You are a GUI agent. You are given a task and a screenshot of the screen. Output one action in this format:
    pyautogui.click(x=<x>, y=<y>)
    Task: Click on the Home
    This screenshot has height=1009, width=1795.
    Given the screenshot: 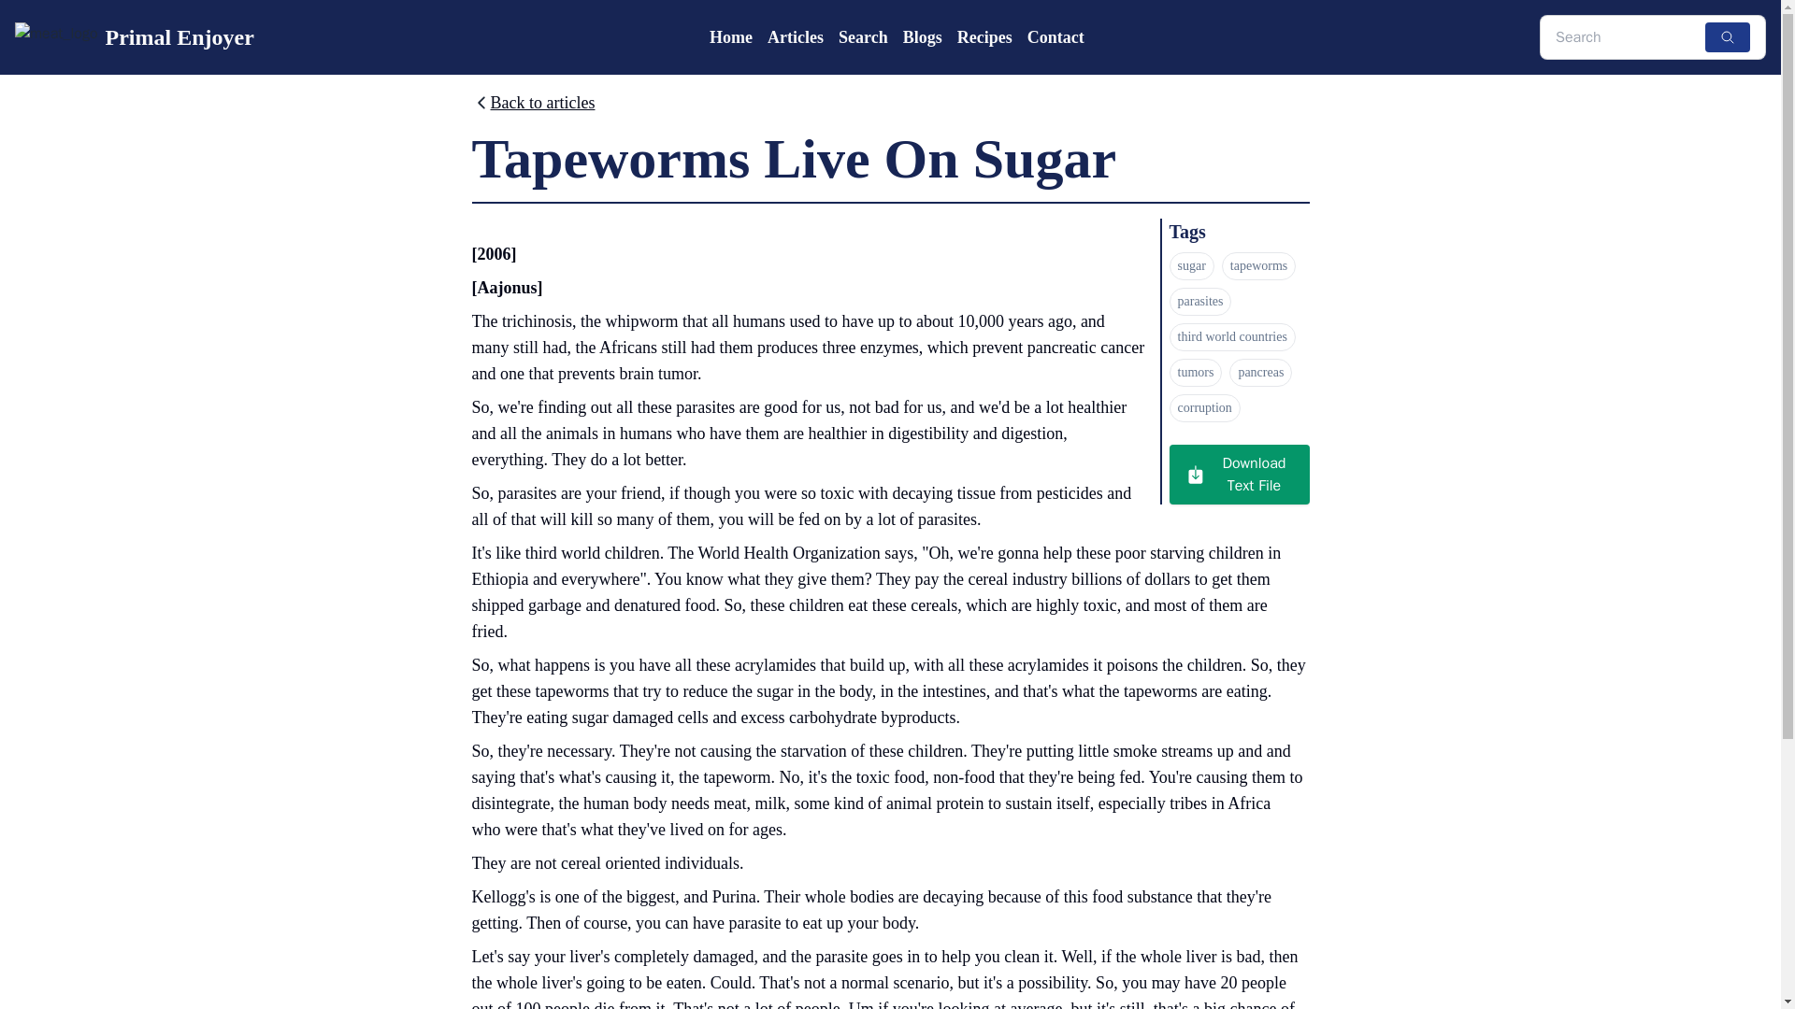 What is the action you would take?
    pyautogui.click(x=730, y=37)
    